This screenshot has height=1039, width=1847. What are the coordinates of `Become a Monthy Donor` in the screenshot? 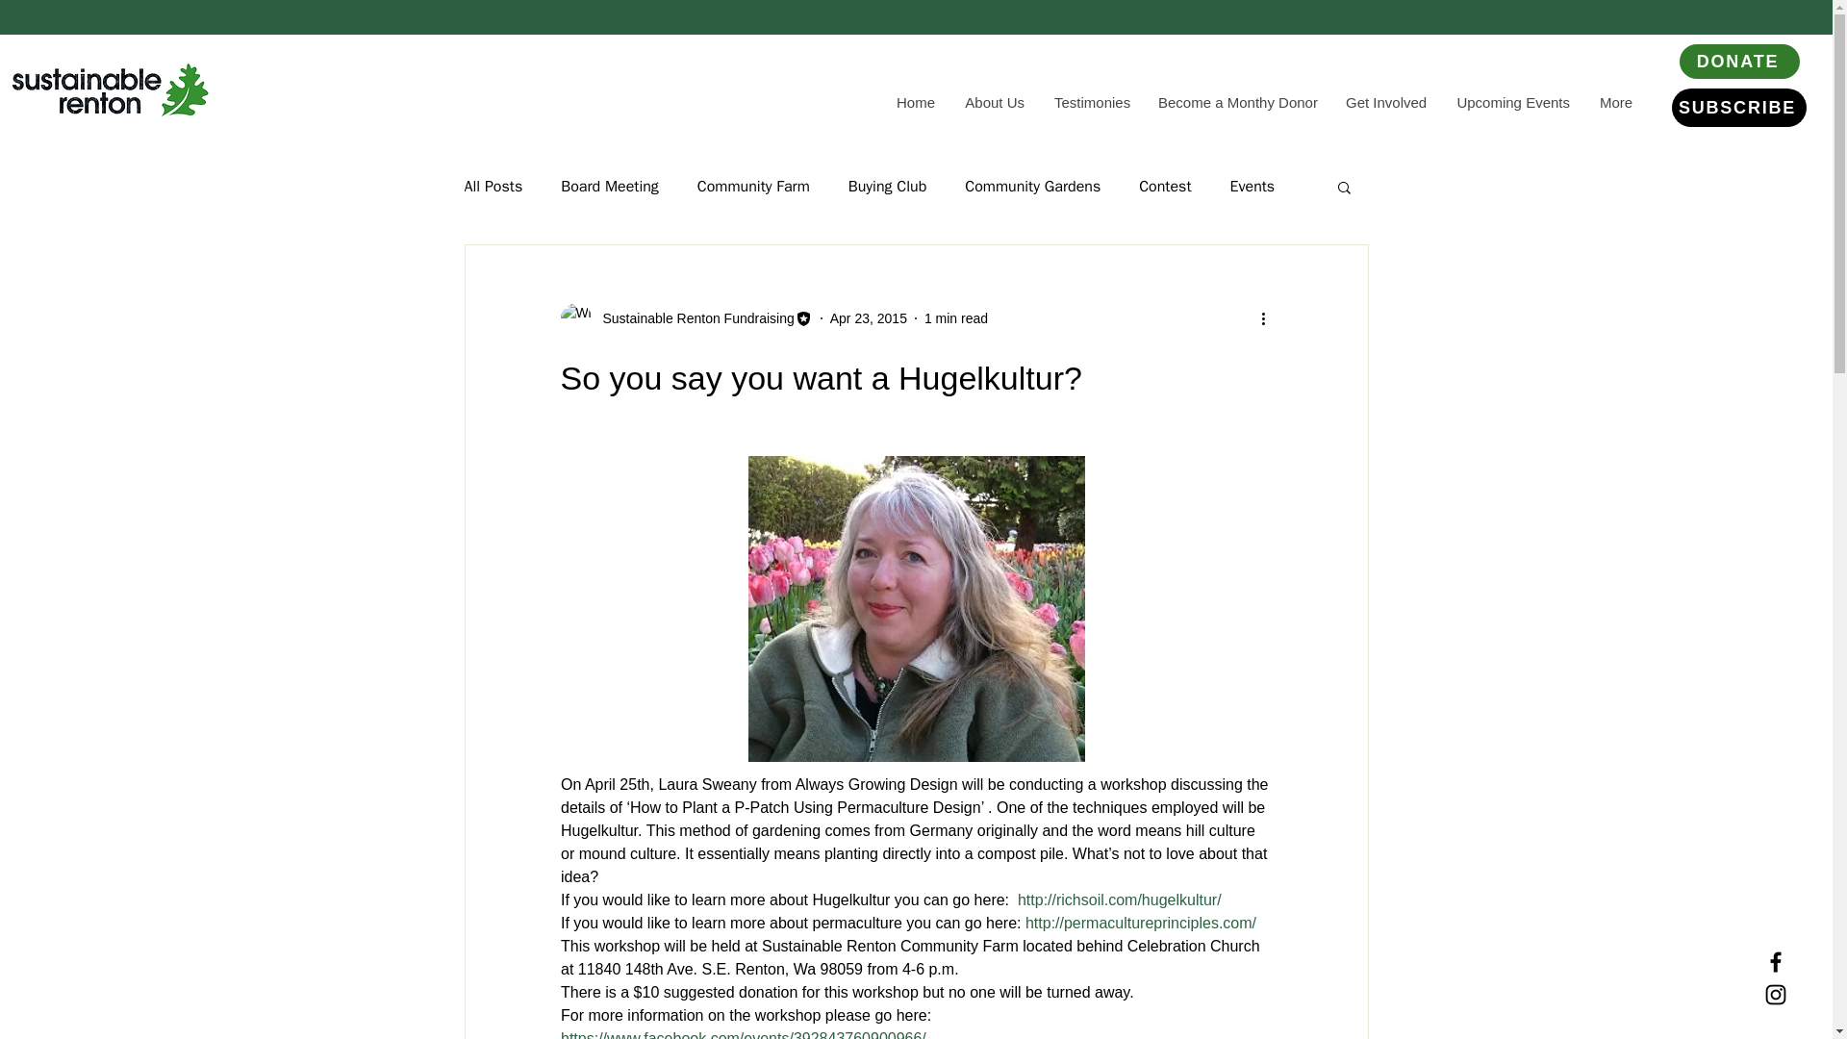 It's located at (1236, 102).